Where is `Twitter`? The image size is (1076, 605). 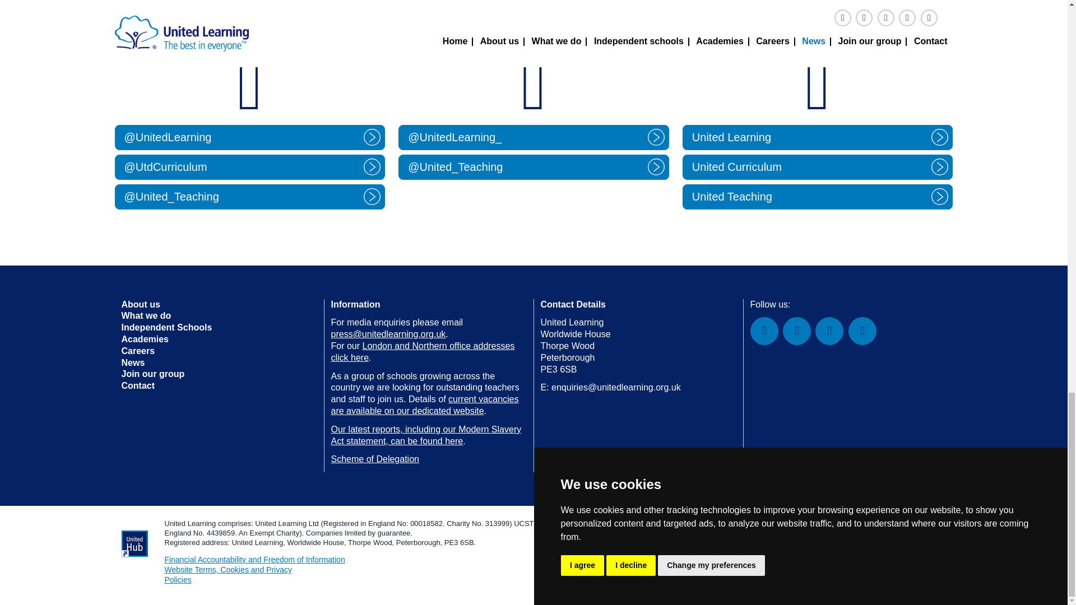 Twitter is located at coordinates (797, 331).